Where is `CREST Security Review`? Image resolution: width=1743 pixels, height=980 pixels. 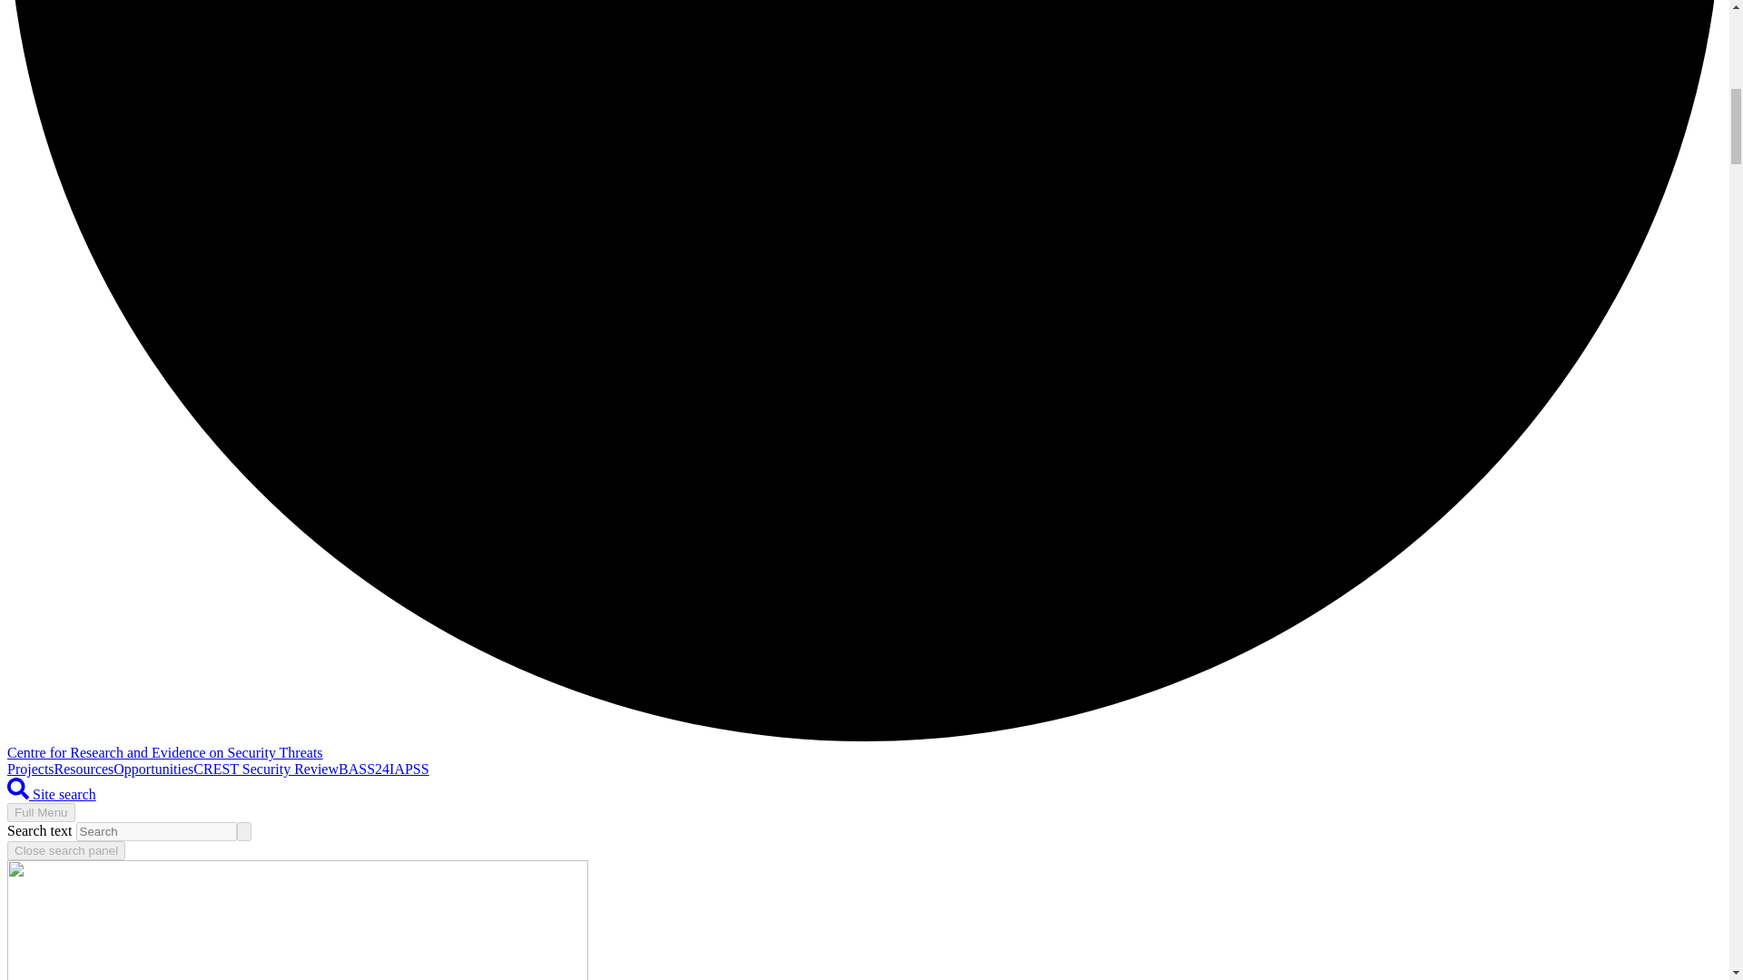 CREST Security Review is located at coordinates (265, 769).